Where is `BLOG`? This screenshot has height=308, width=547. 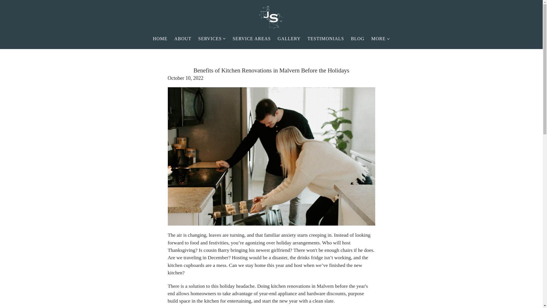 BLOG is located at coordinates (358, 39).